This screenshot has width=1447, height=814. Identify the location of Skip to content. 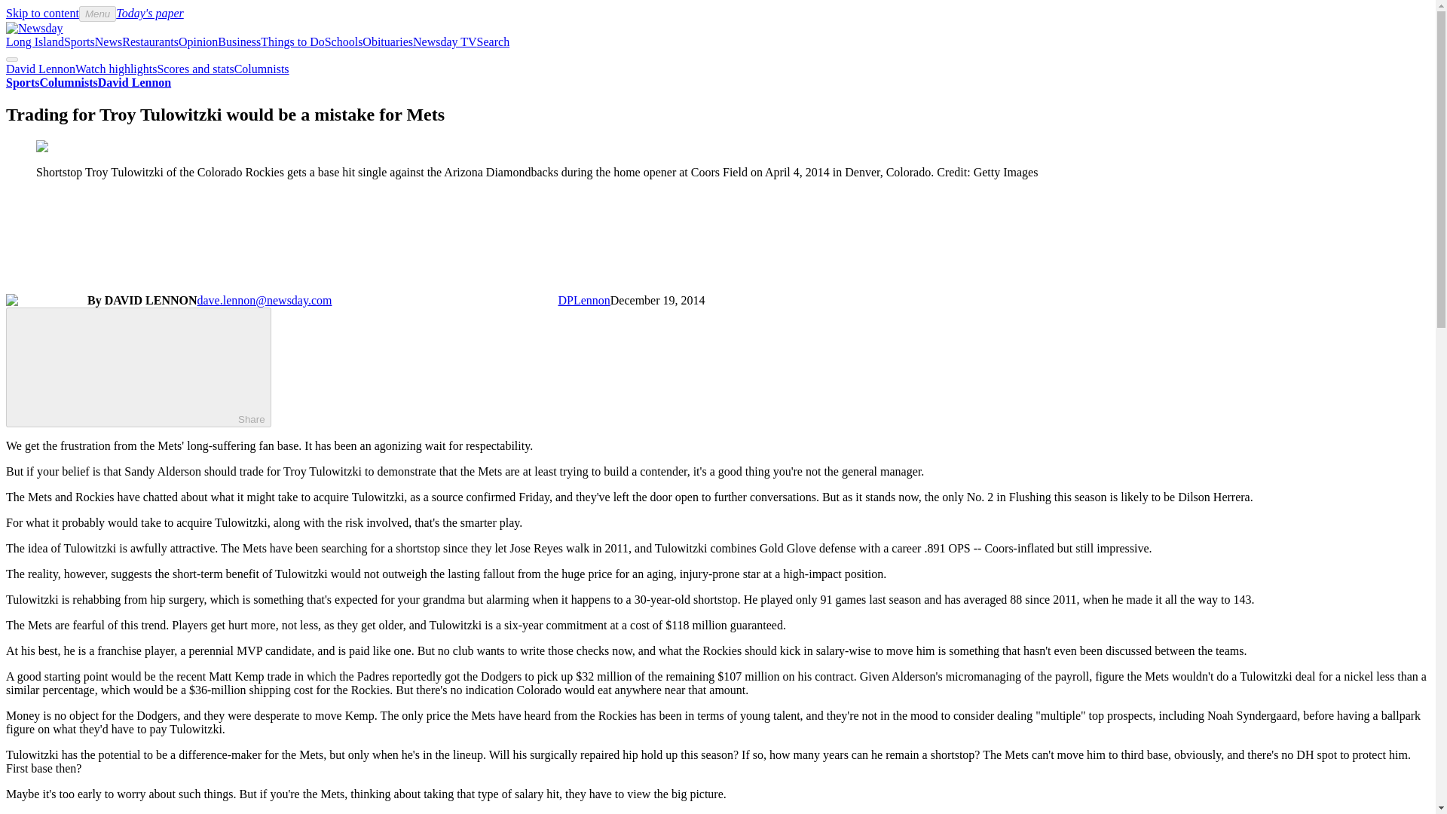
(42, 12).